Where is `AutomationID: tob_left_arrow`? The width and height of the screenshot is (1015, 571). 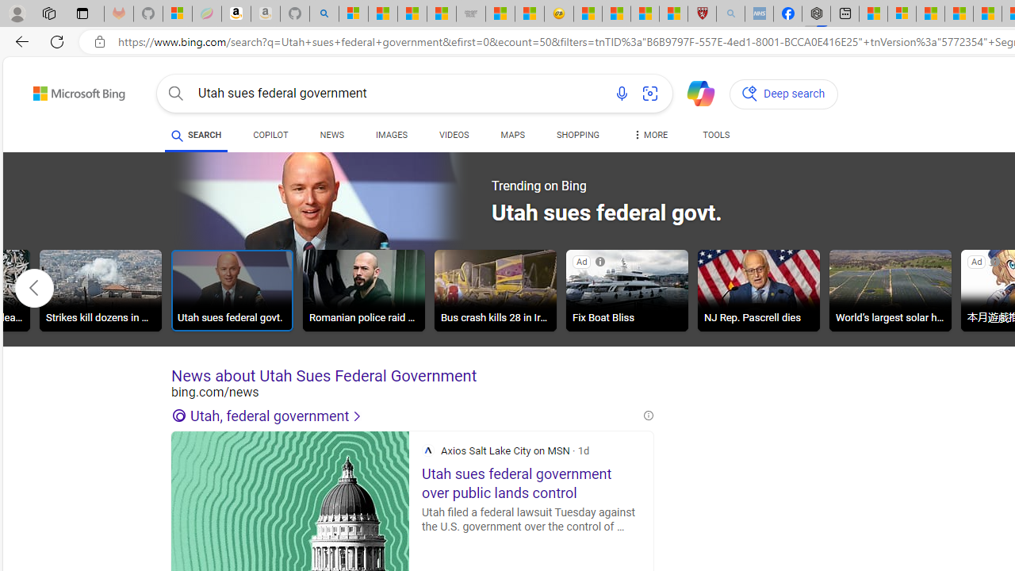
AutomationID: tob_left_arrow is located at coordinates (34, 288).